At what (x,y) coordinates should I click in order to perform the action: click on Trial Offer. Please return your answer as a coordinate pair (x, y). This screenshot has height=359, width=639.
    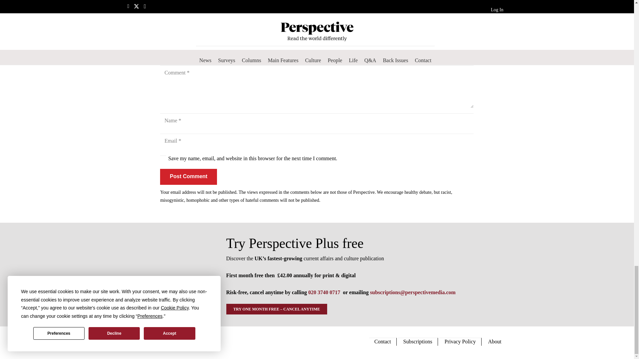
    Looking at the image, I should click on (168, 275).